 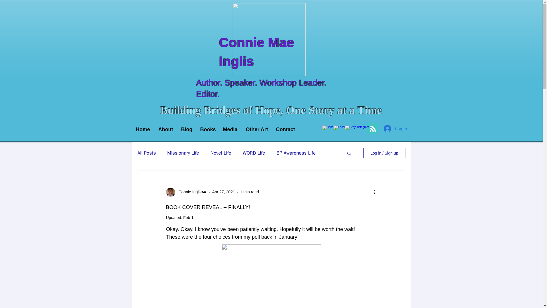 I want to click on 1 min read, so click(x=249, y=192).